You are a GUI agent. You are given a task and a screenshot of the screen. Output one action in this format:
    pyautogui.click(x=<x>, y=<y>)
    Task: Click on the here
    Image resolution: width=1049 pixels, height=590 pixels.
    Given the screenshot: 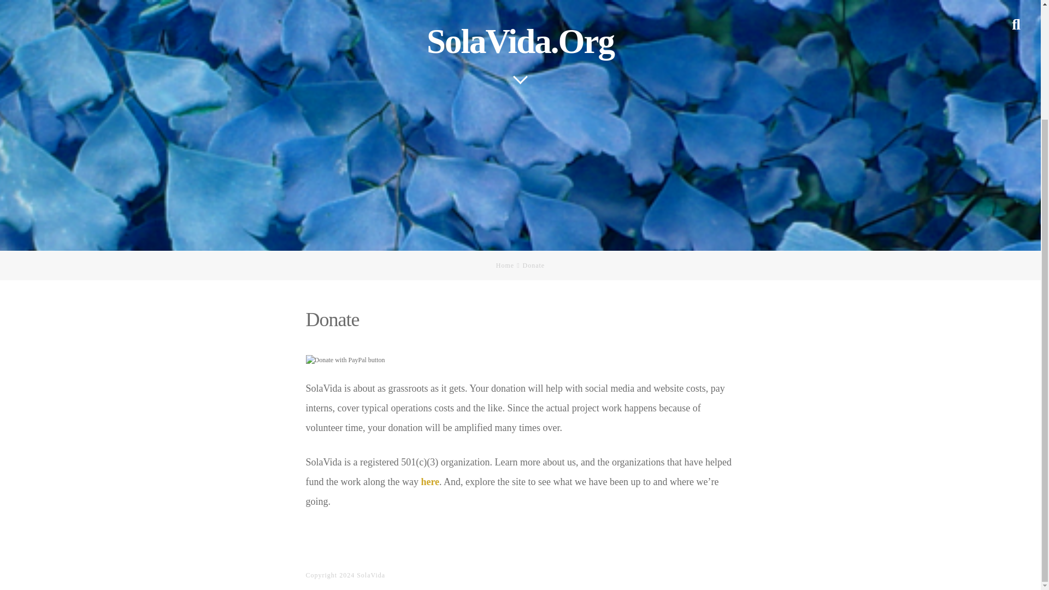 What is the action you would take?
    pyautogui.click(x=429, y=482)
    